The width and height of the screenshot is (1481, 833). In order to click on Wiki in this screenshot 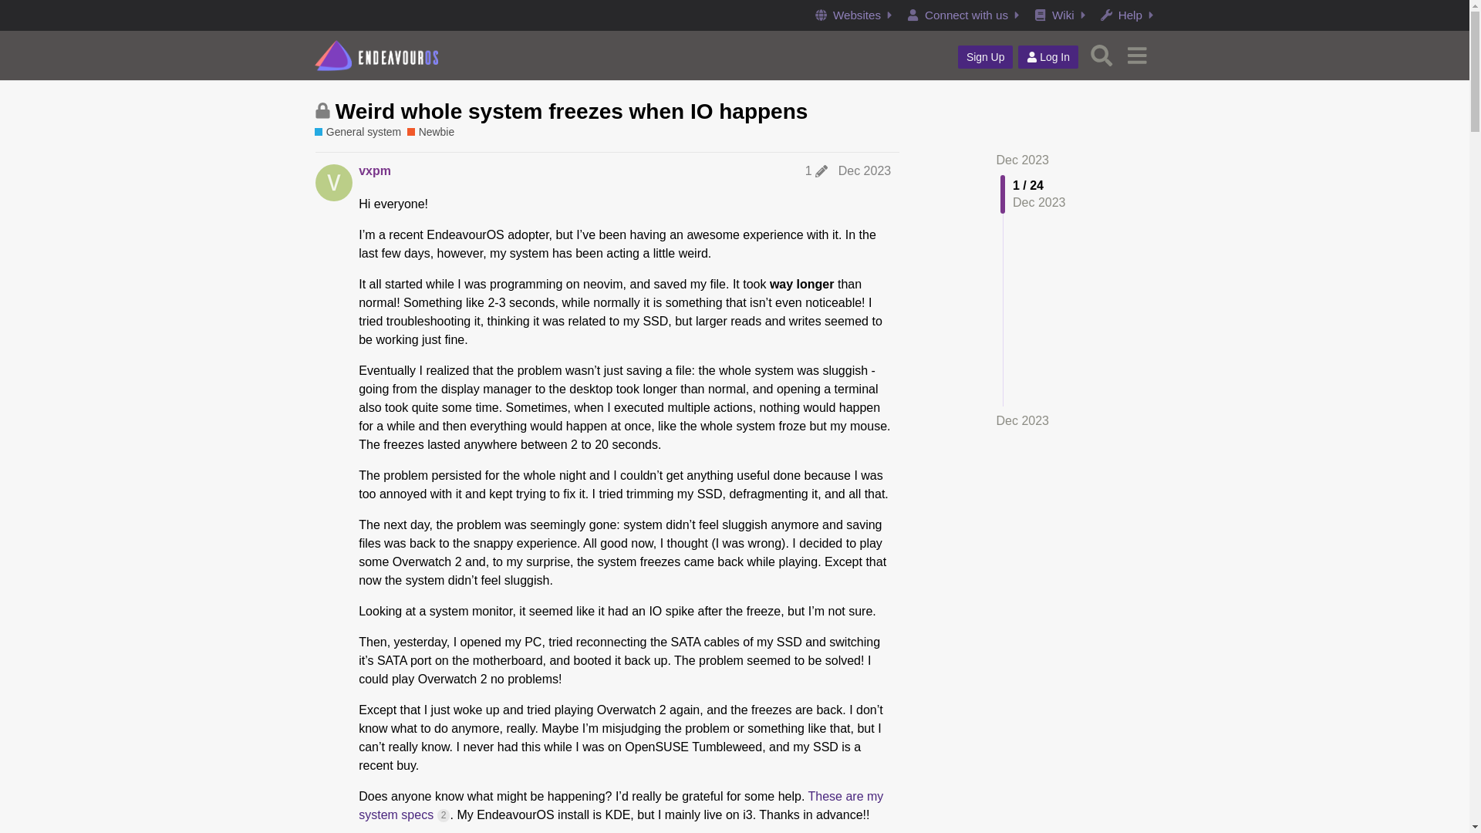, I will do `click(1062, 15)`.